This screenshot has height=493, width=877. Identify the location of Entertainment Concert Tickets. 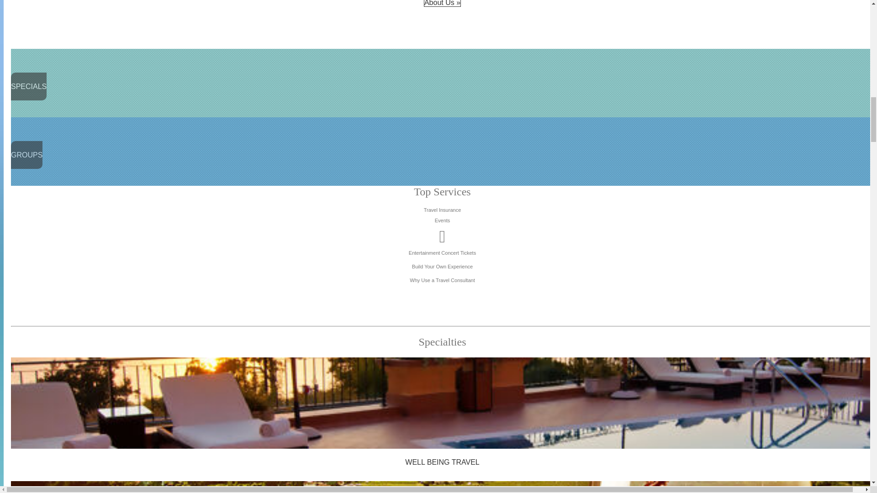
(442, 246).